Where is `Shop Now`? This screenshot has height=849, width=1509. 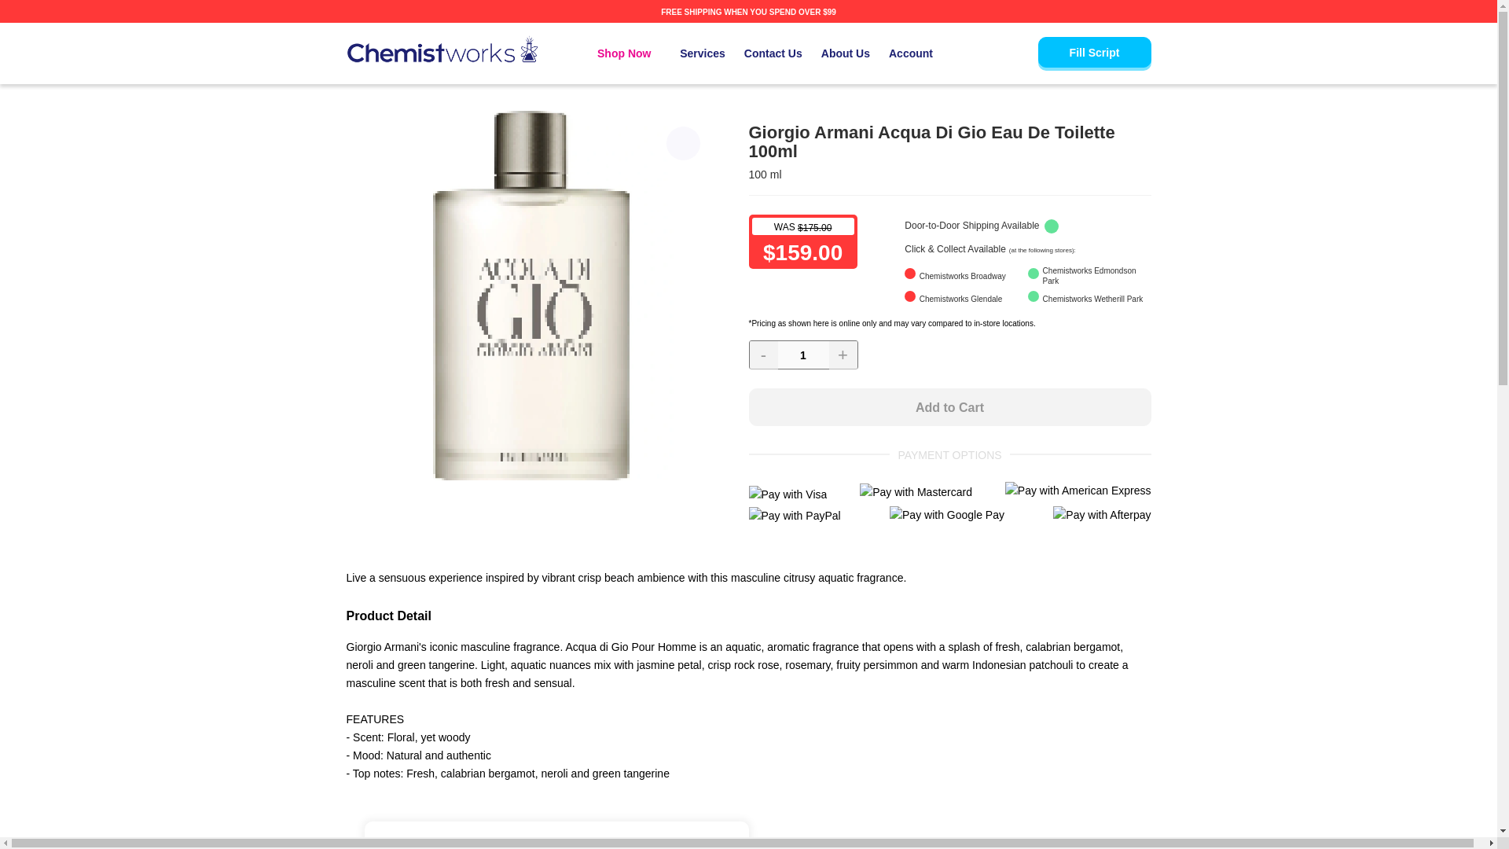
Shop Now is located at coordinates (629, 53).